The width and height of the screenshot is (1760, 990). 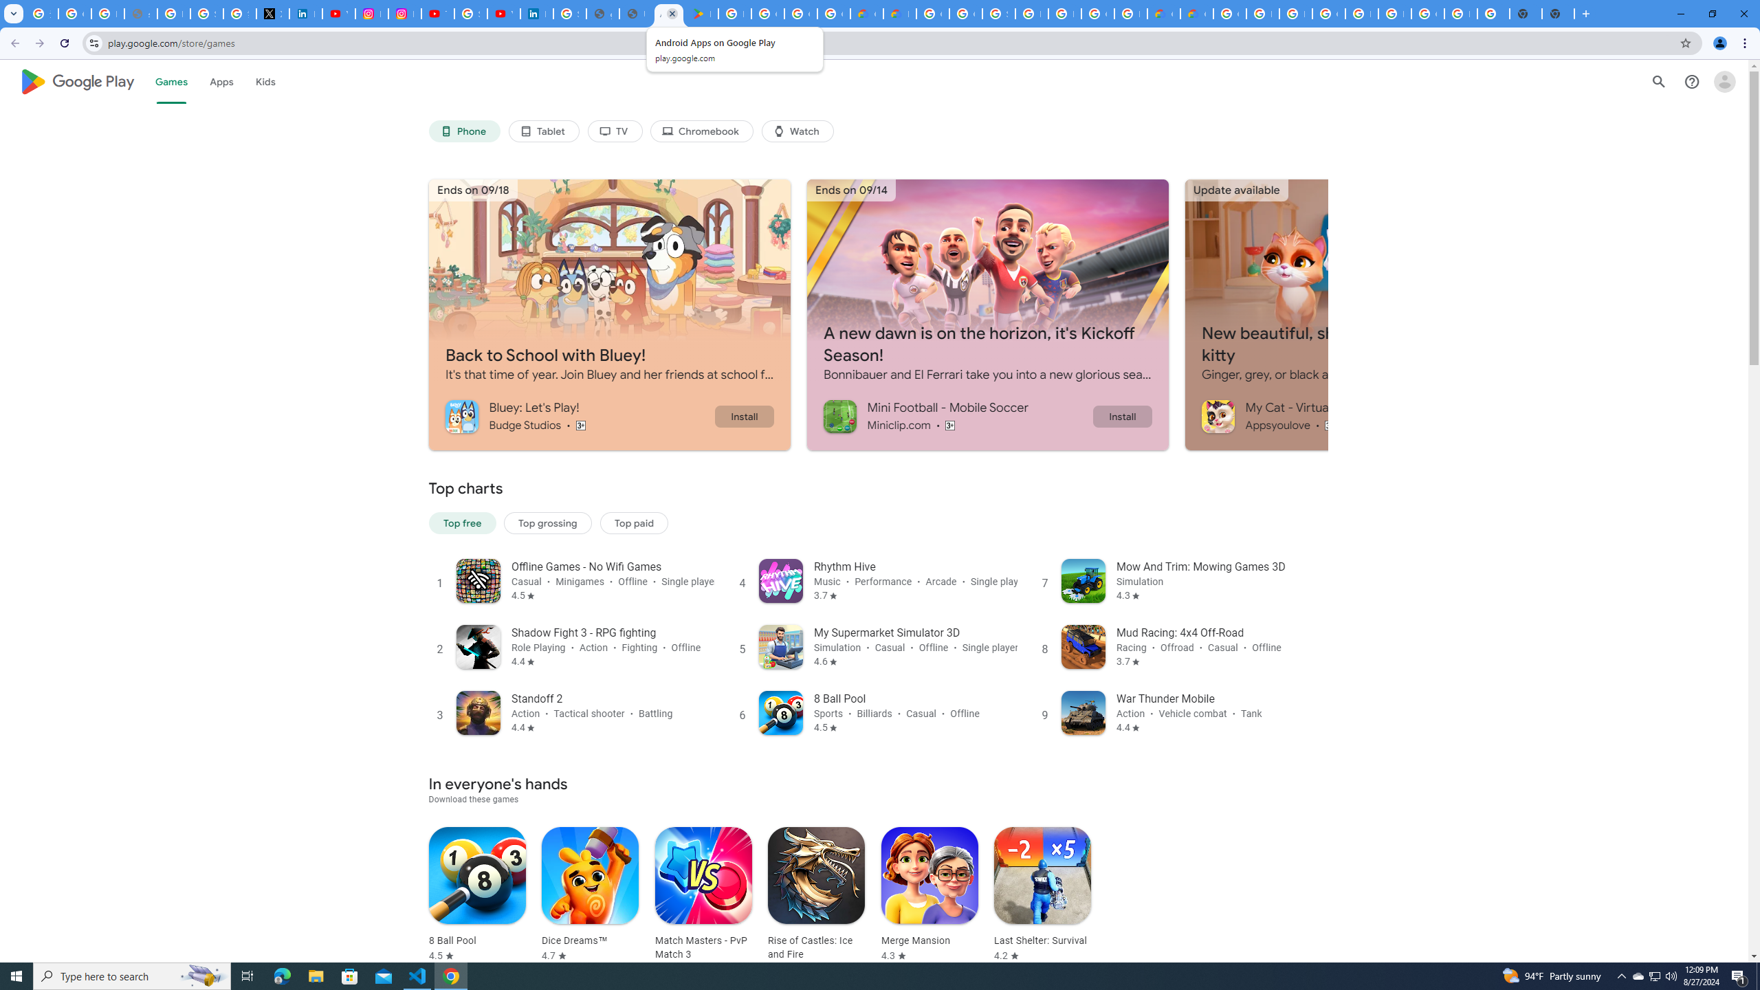 I want to click on Google Workspace - Specific Terms, so click(x=834, y=14).